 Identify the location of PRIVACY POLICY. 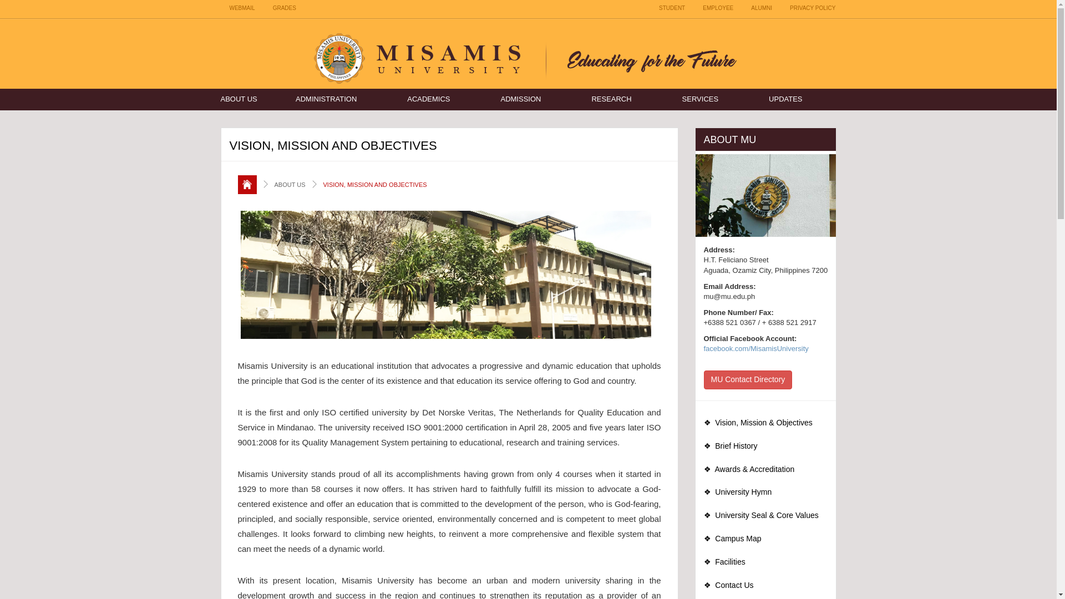
(812, 9).